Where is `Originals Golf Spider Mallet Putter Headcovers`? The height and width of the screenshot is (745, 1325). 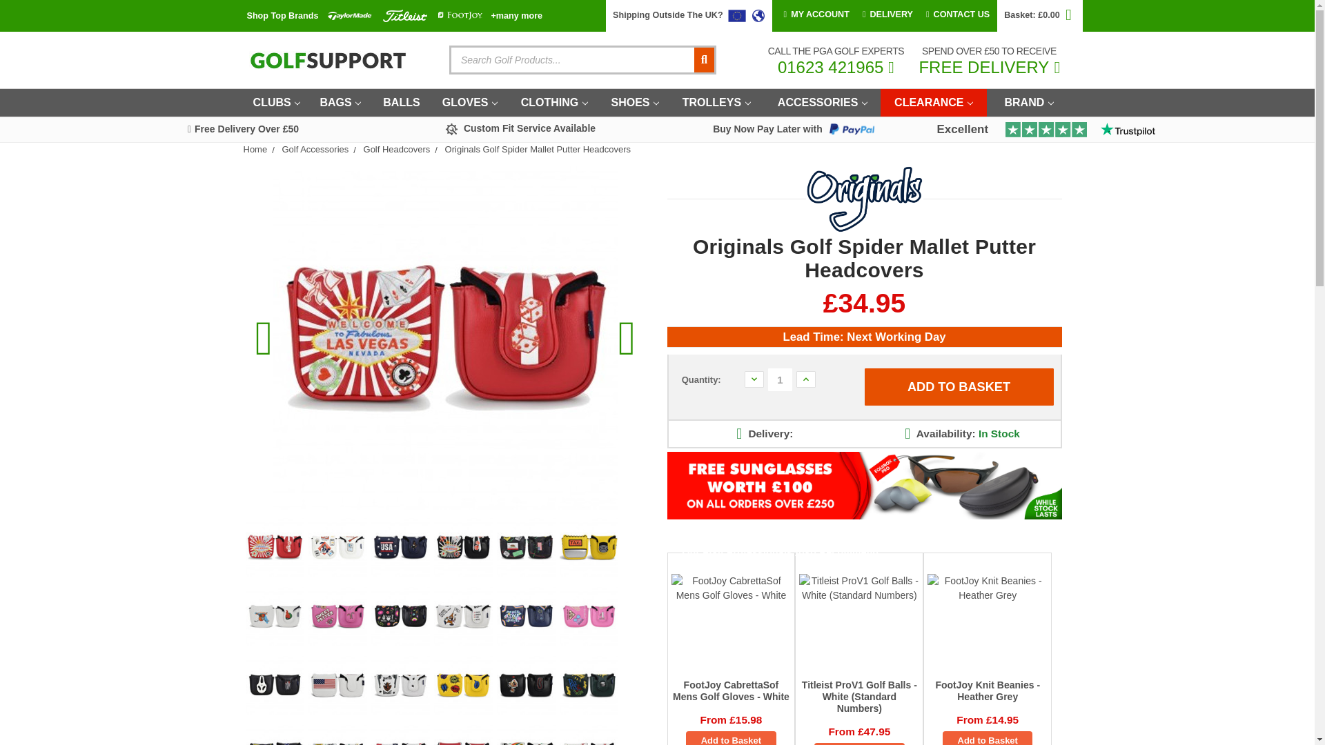
Originals Golf Spider Mallet Putter Headcovers is located at coordinates (526, 546).